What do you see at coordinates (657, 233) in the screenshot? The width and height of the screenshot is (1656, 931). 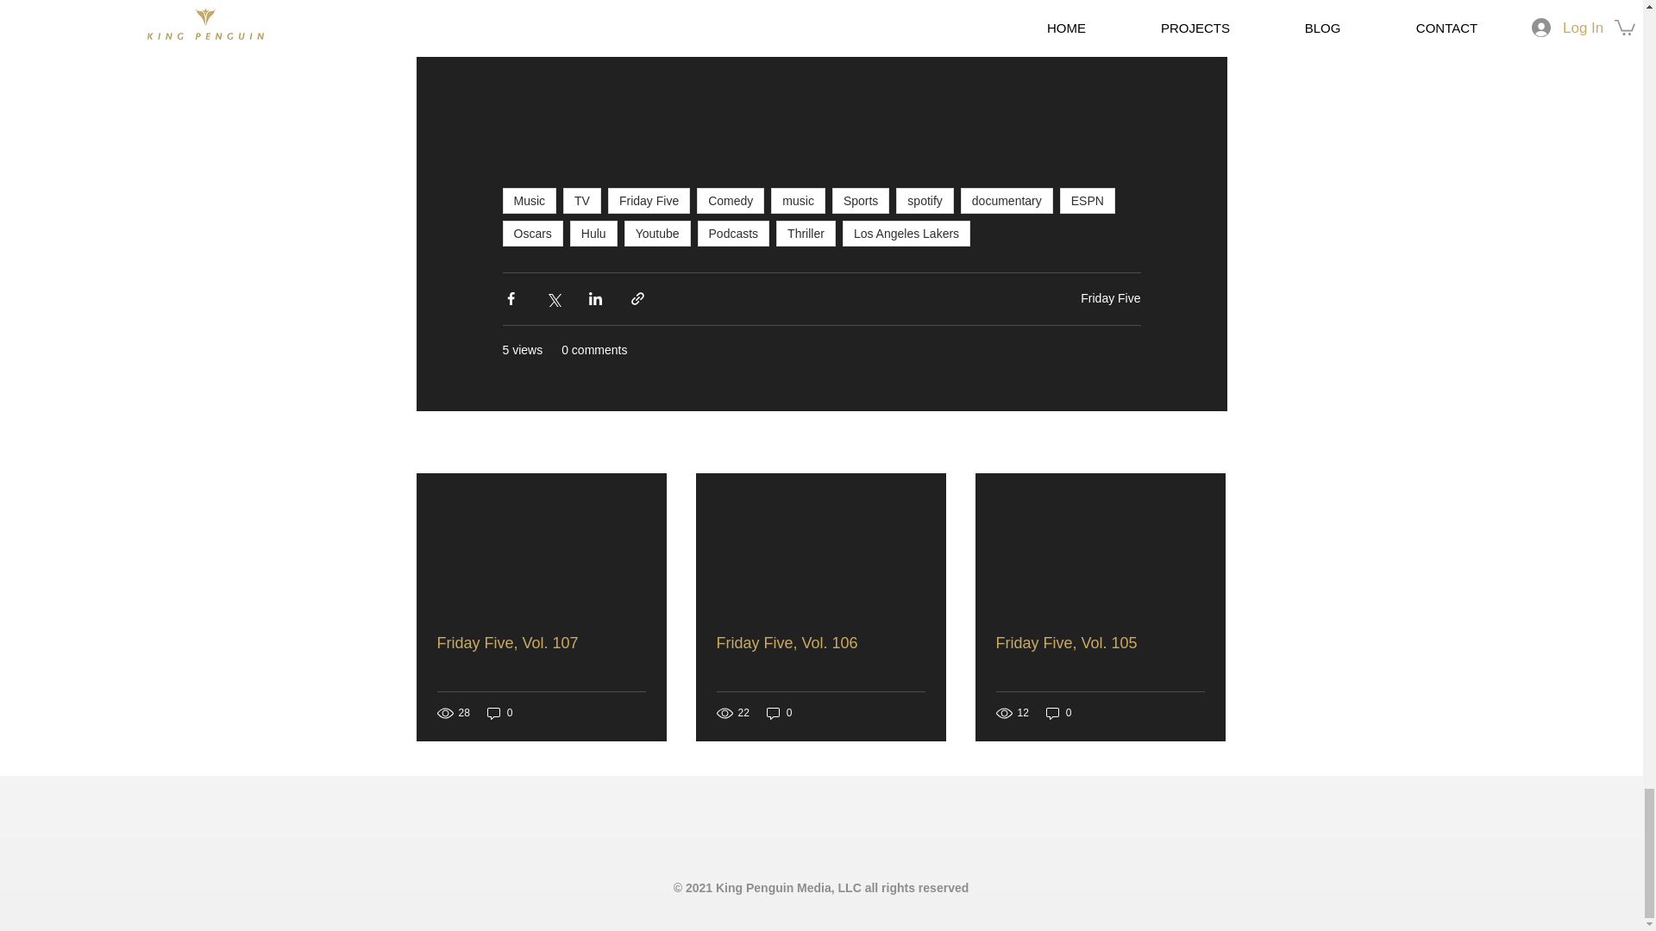 I see `Youtube` at bounding box center [657, 233].